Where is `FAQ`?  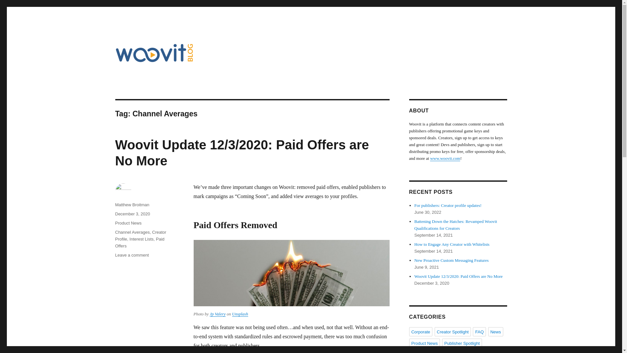
FAQ is located at coordinates (479, 332).